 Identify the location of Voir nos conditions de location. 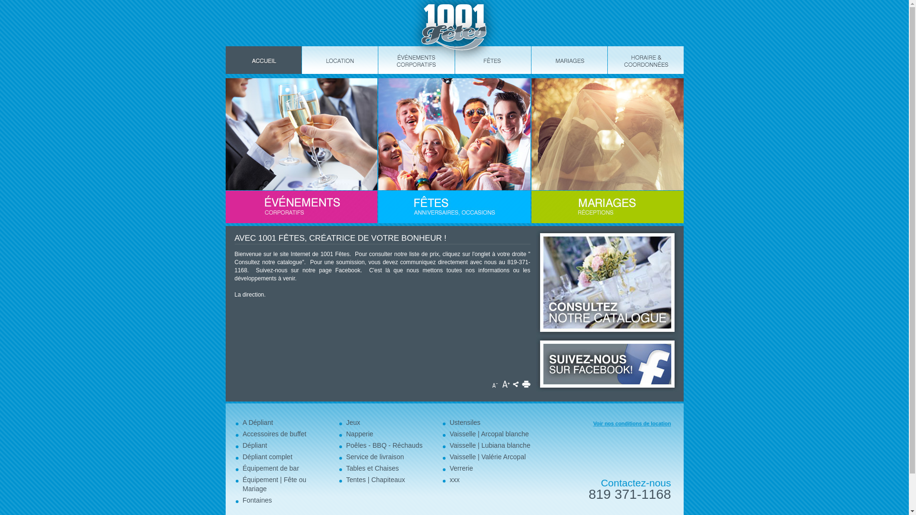
(633, 423).